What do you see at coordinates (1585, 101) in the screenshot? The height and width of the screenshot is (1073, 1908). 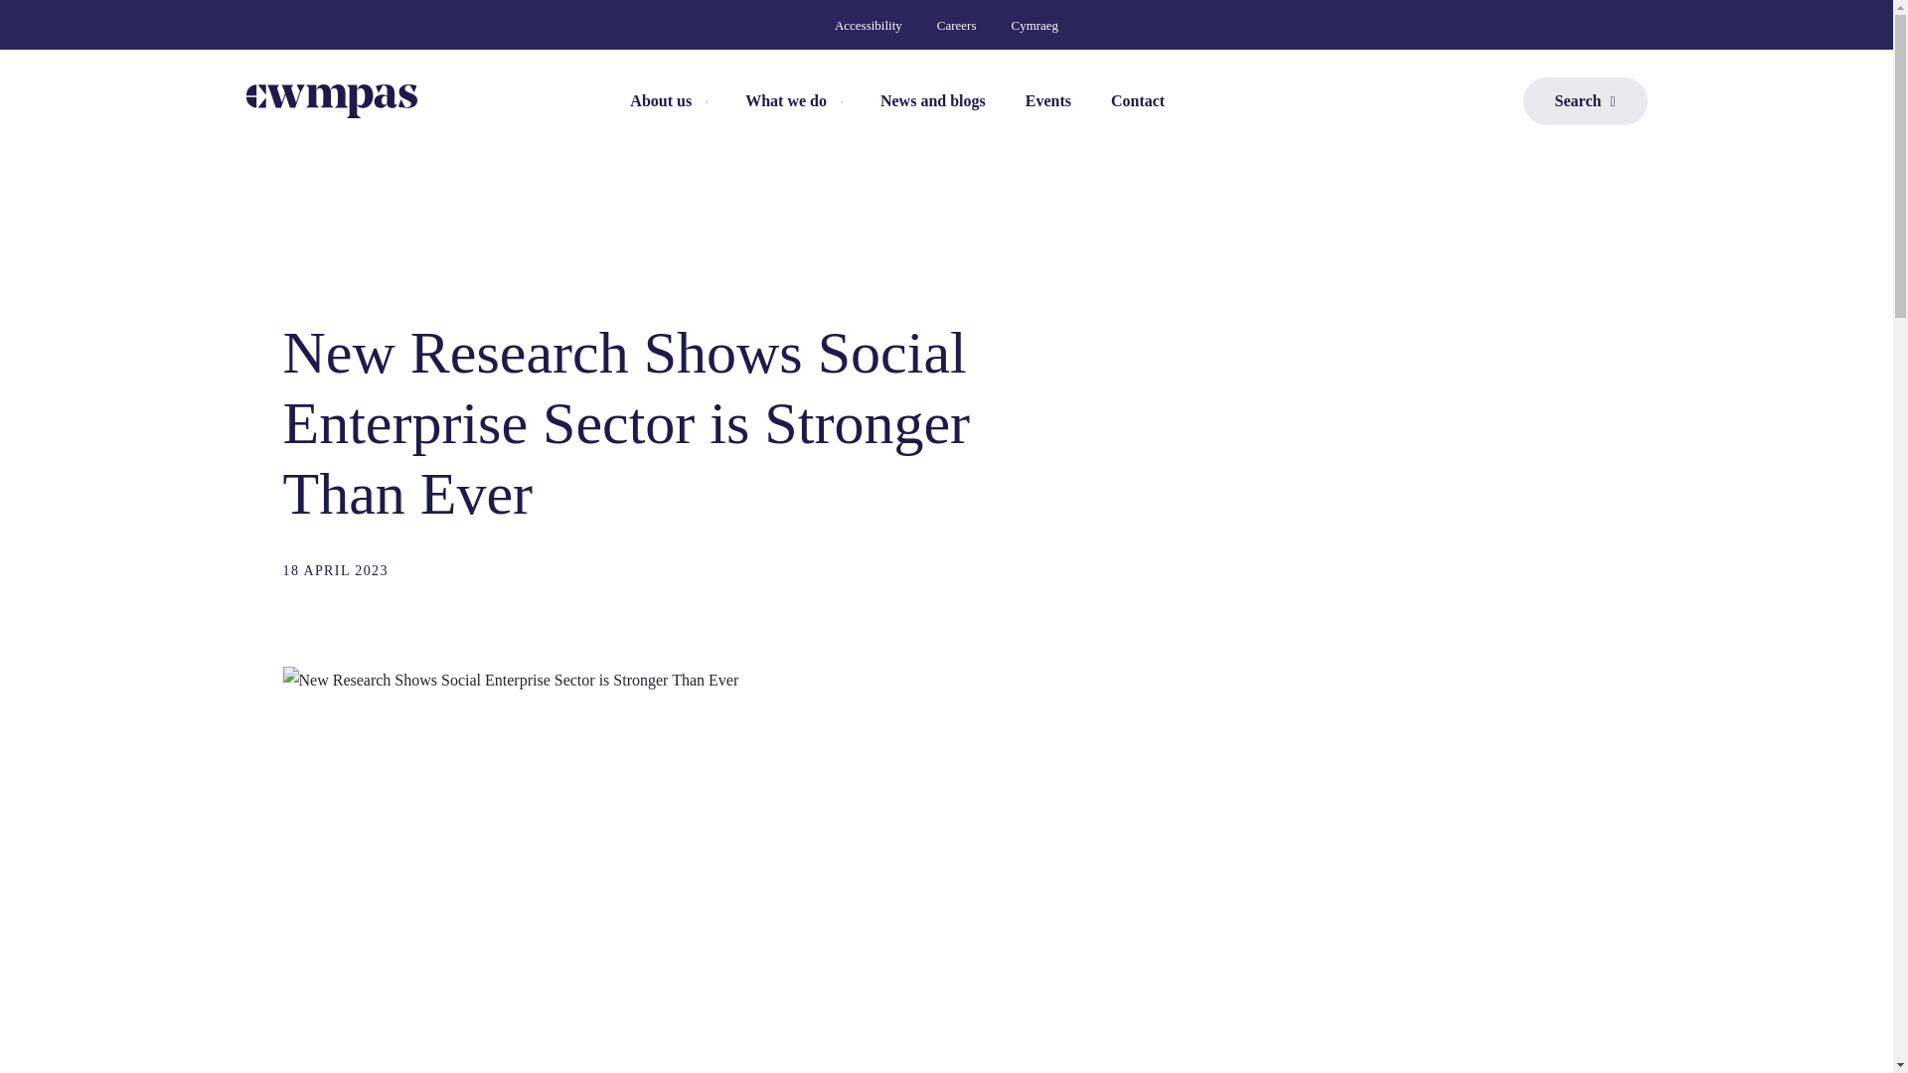 I see `Search` at bounding box center [1585, 101].